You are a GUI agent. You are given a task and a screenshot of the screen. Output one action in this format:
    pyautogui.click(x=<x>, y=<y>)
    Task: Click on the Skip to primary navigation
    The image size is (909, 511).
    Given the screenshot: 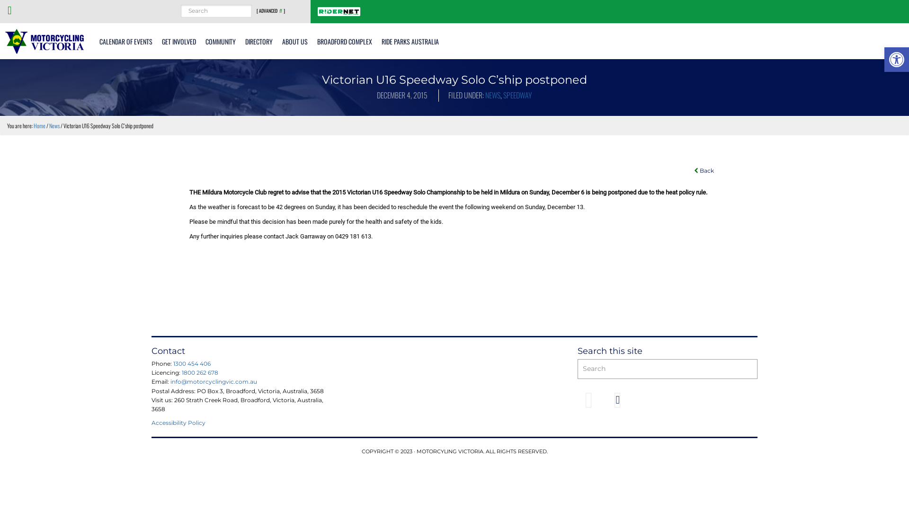 What is the action you would take?
    pyautogui.click(x=0, y=0)
    